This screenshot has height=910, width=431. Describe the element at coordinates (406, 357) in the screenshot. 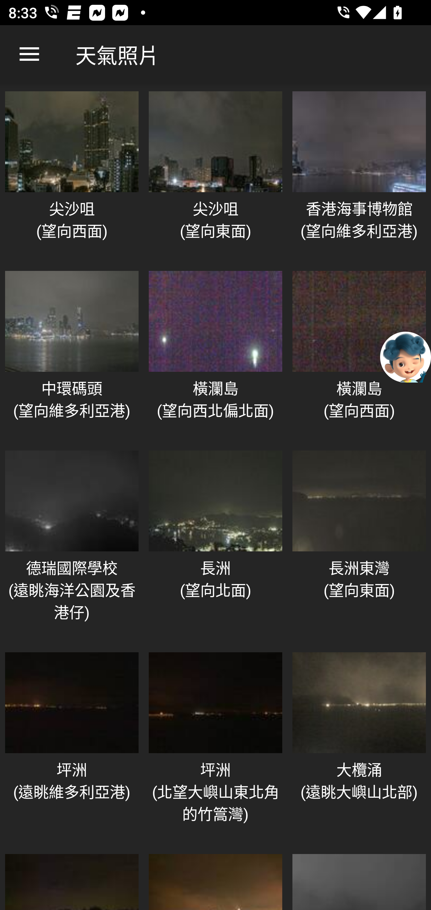

I see `聊天機械人` at that location.